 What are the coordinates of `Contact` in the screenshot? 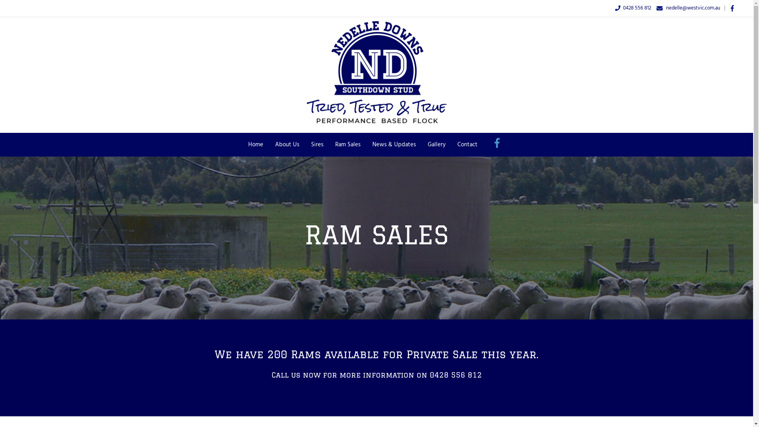 It's located at (467, 145).